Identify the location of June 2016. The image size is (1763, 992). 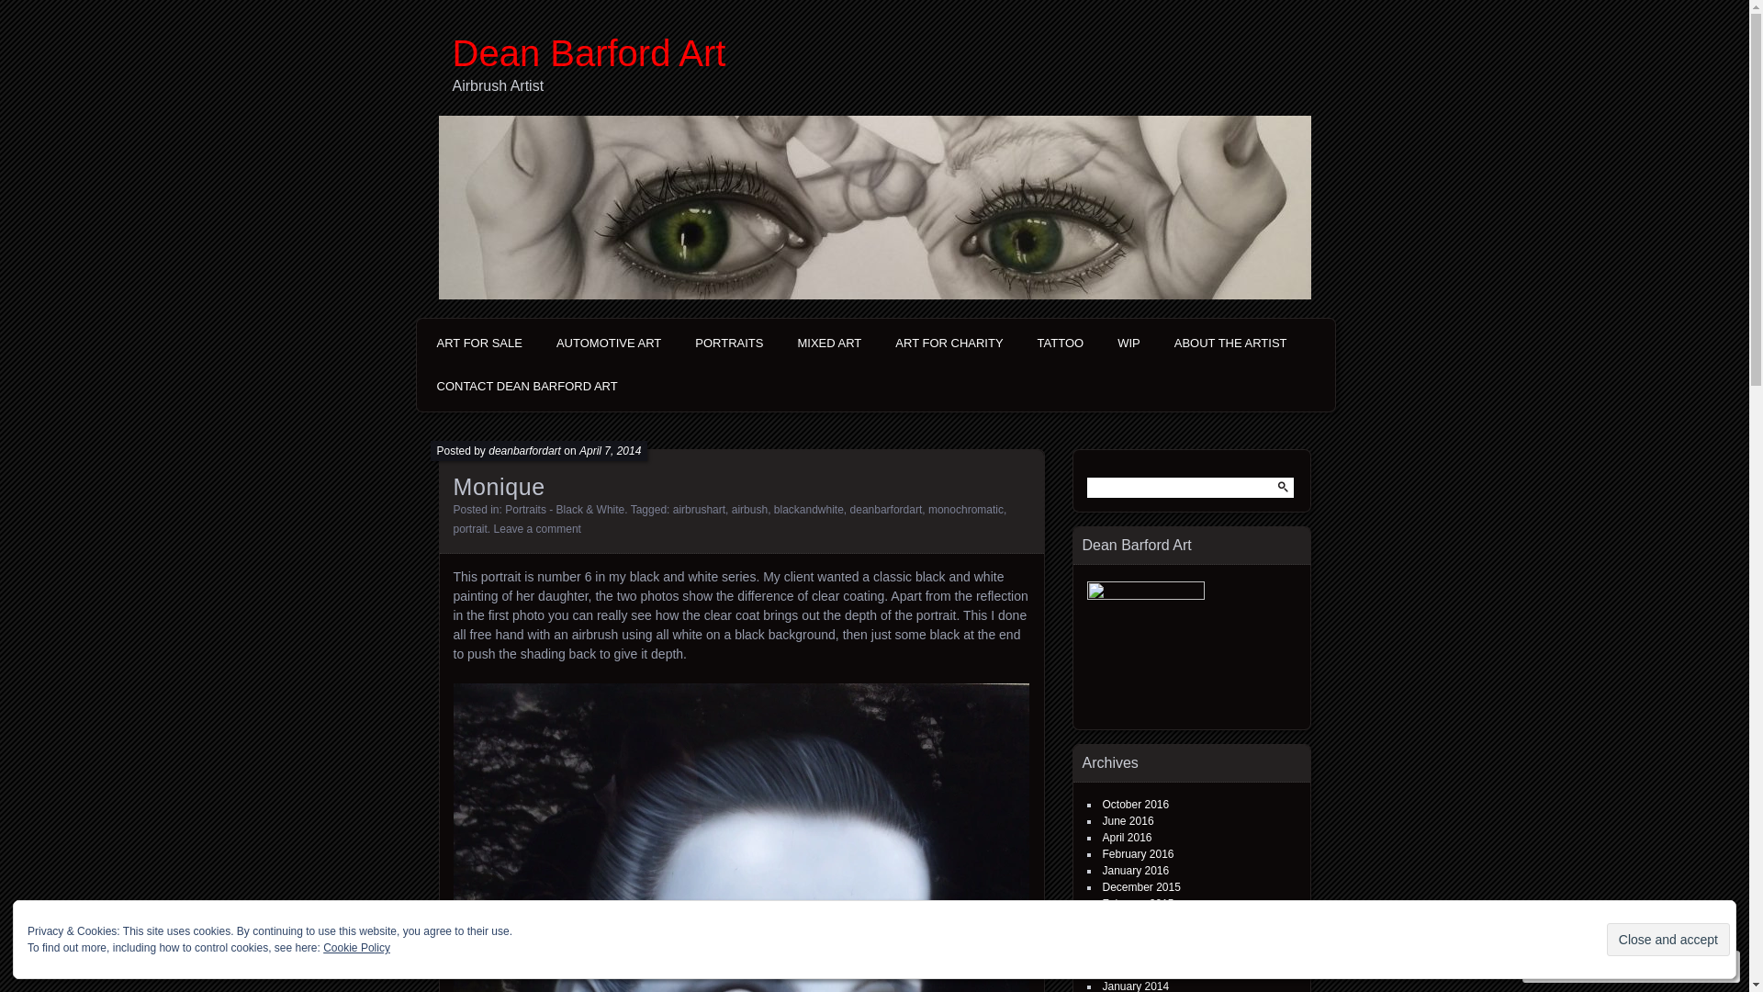
(1128, 821).